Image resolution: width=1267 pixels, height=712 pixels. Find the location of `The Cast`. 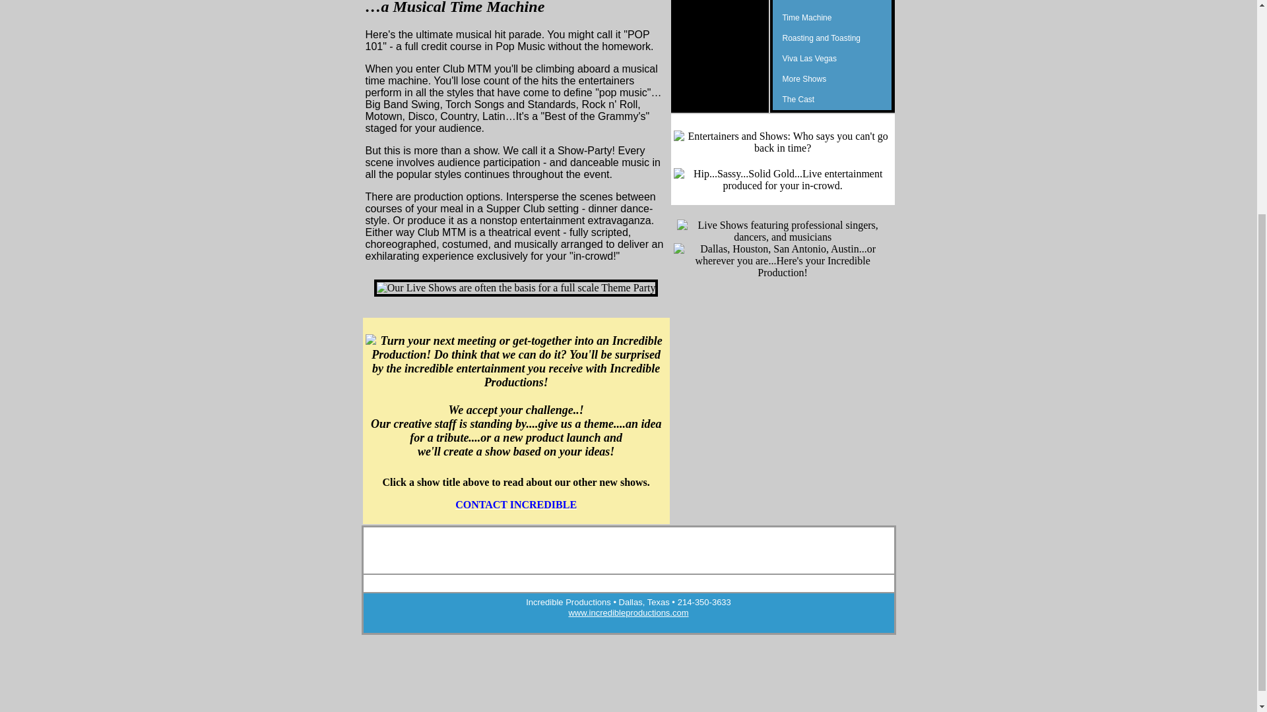

The Cast is located at coordinates (832, 100).